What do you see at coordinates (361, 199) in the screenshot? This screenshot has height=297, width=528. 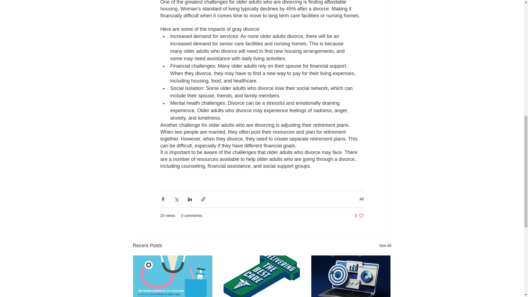 I see `All` at bounding box center [361, 199].